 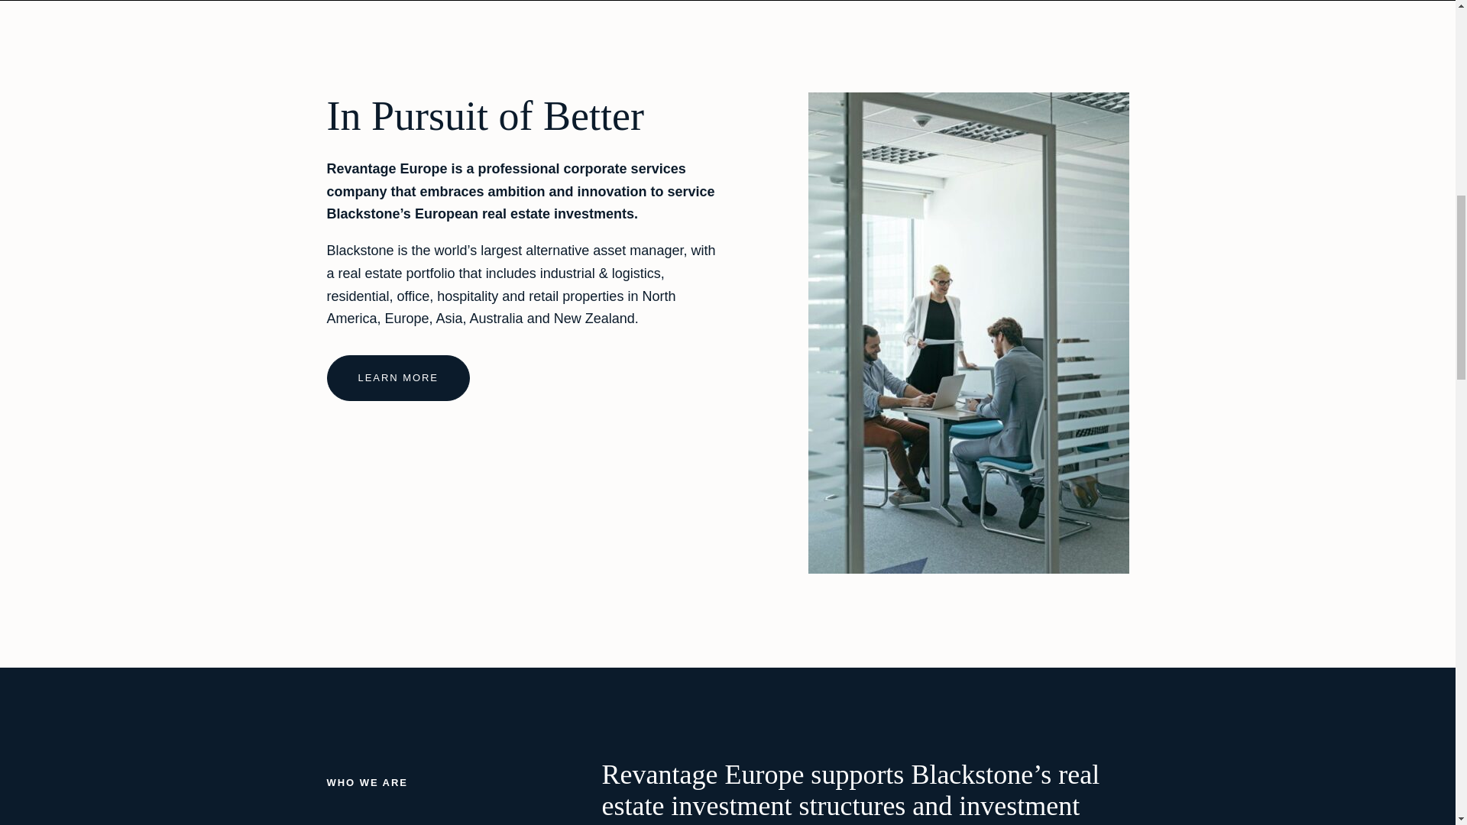 What do you see at coordinates (398, 377) in the screenshot?
I see `LEARN MORE` at bounding box center [398, 377].